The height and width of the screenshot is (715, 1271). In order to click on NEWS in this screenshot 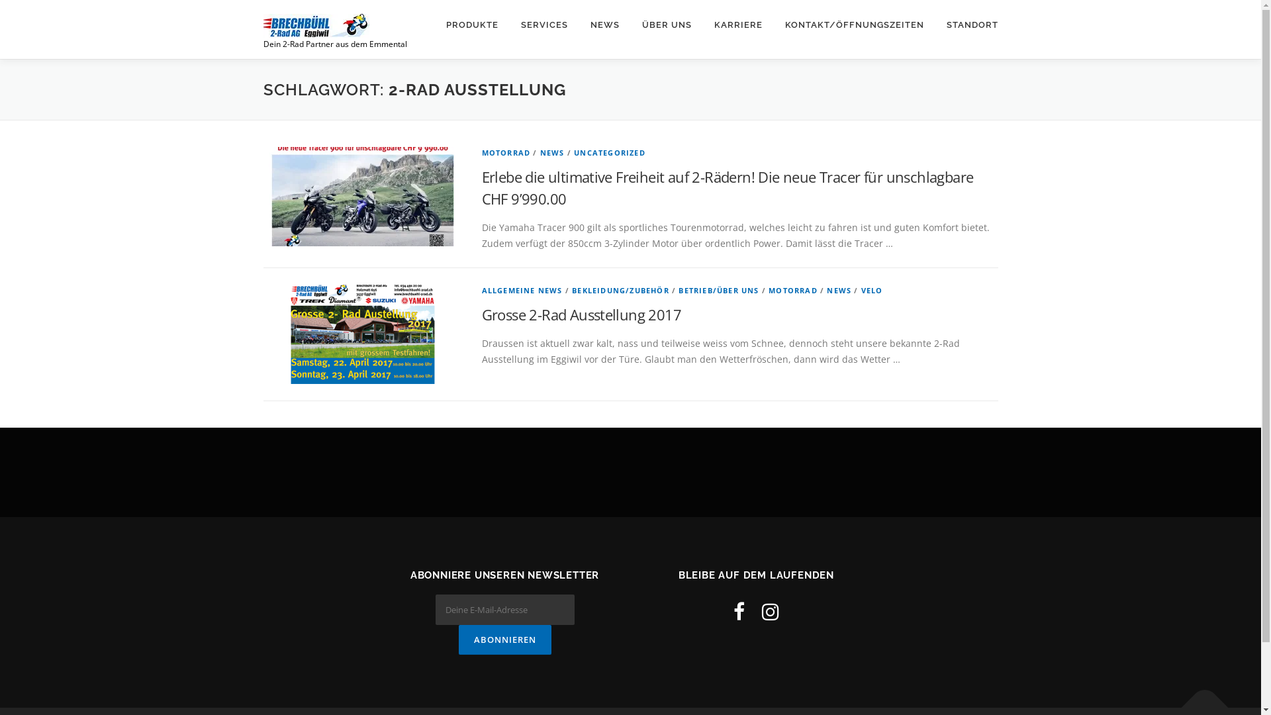, I will do `click(839, 290)`.